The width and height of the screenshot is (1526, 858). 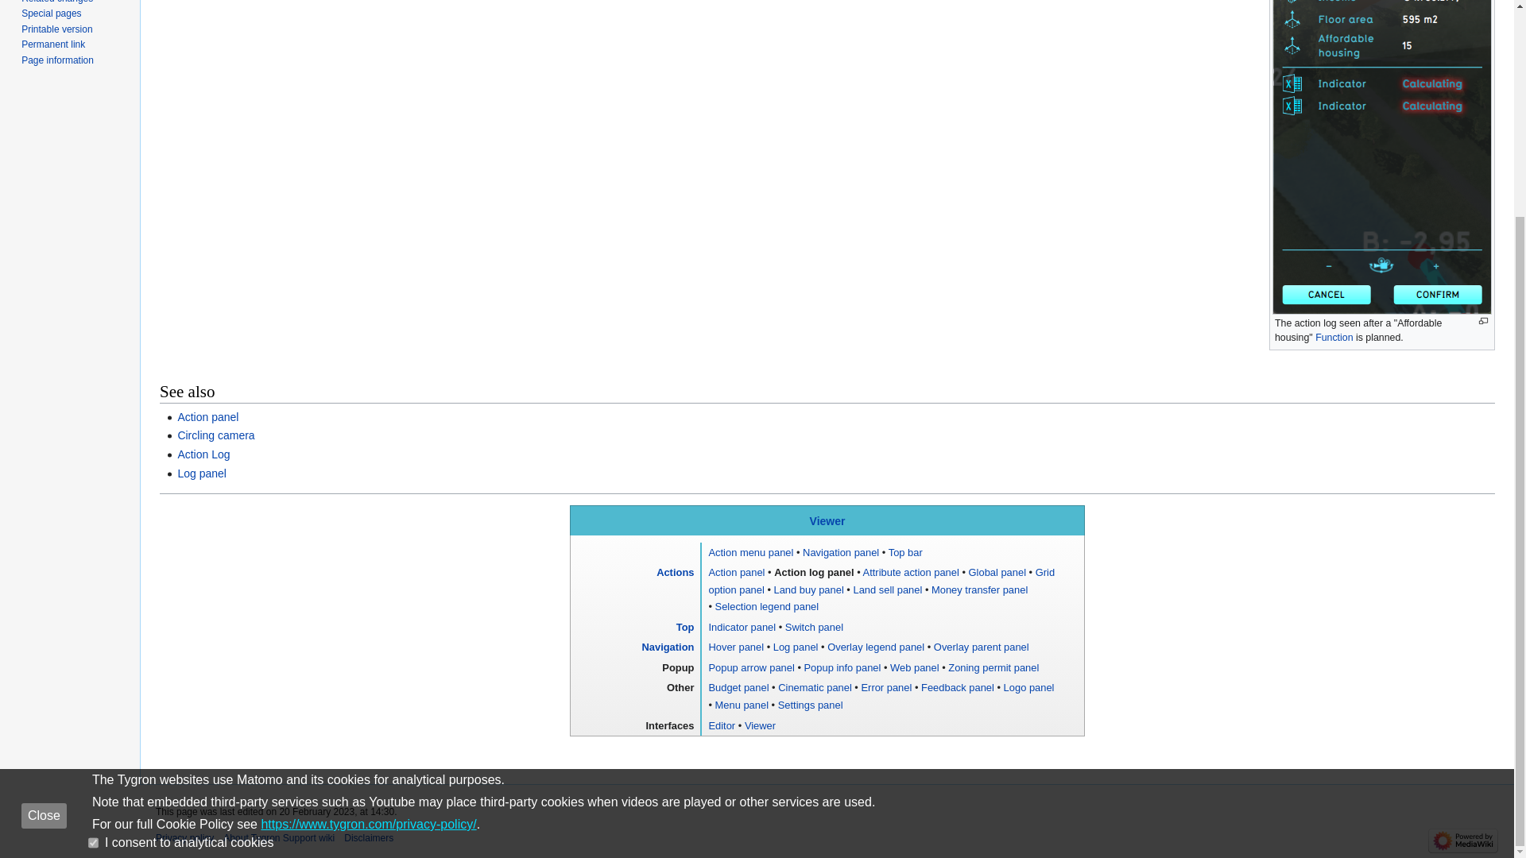 I want to click on Action menu panel, so click(x=750, y=552).